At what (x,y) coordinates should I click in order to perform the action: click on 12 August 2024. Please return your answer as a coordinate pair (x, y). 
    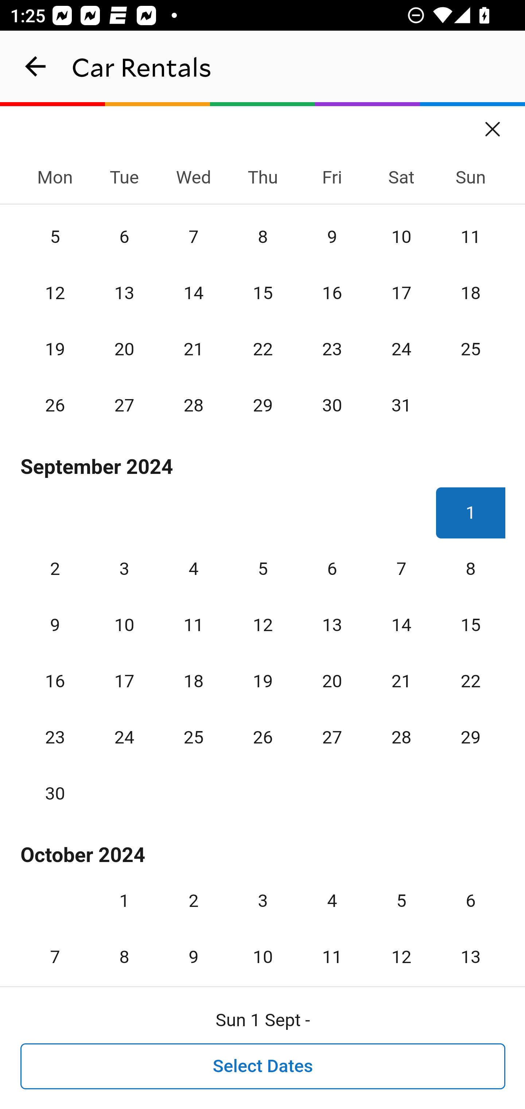
    Looking at the image, I should click on (55, 293).